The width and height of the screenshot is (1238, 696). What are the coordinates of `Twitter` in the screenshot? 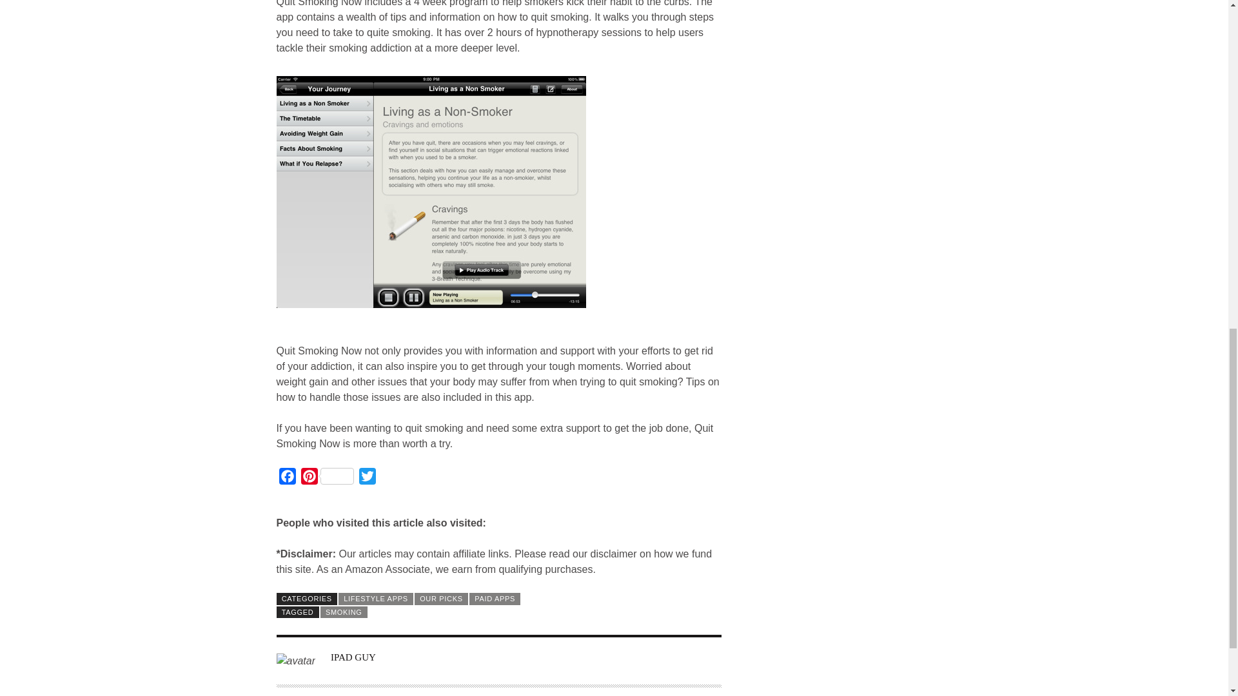 It's located at (366, 478).